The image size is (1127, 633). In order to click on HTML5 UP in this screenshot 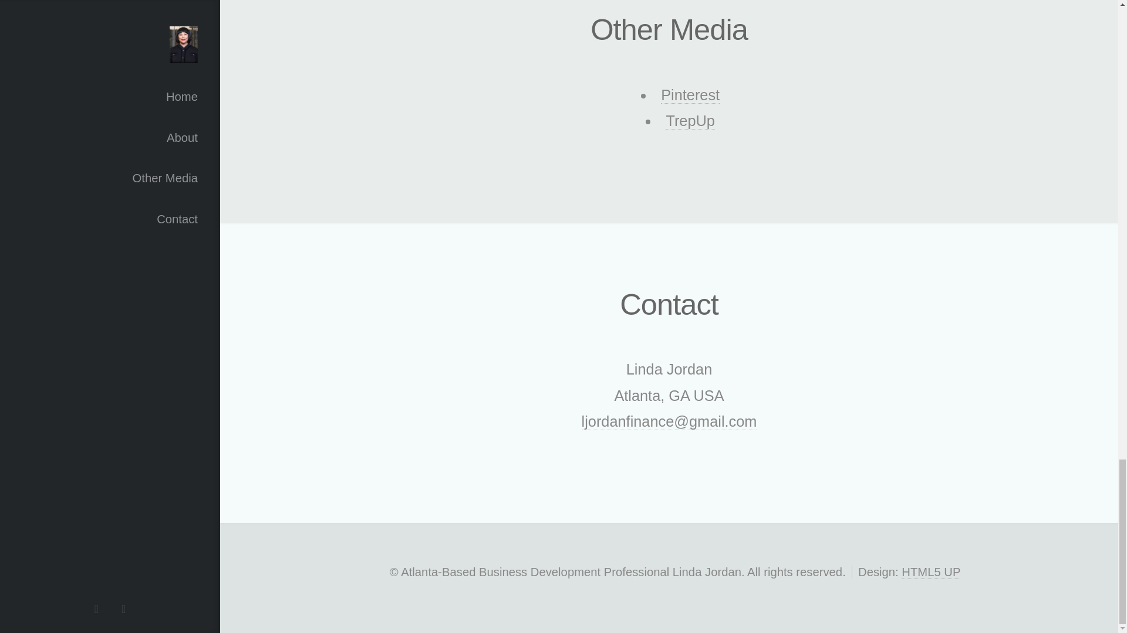, I will do `click(931, 572)`.